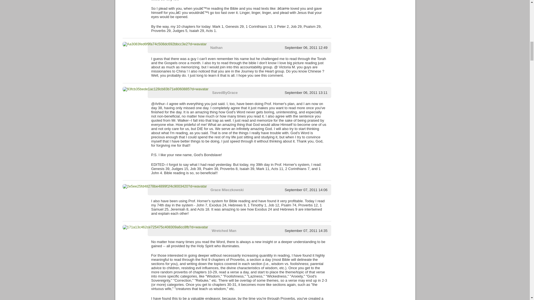 The height and width of the screenshot is (300, 534). Describe the element at coordinates (227, 190) in the screenshot. I see `Grace Mieczkowski` at that location.